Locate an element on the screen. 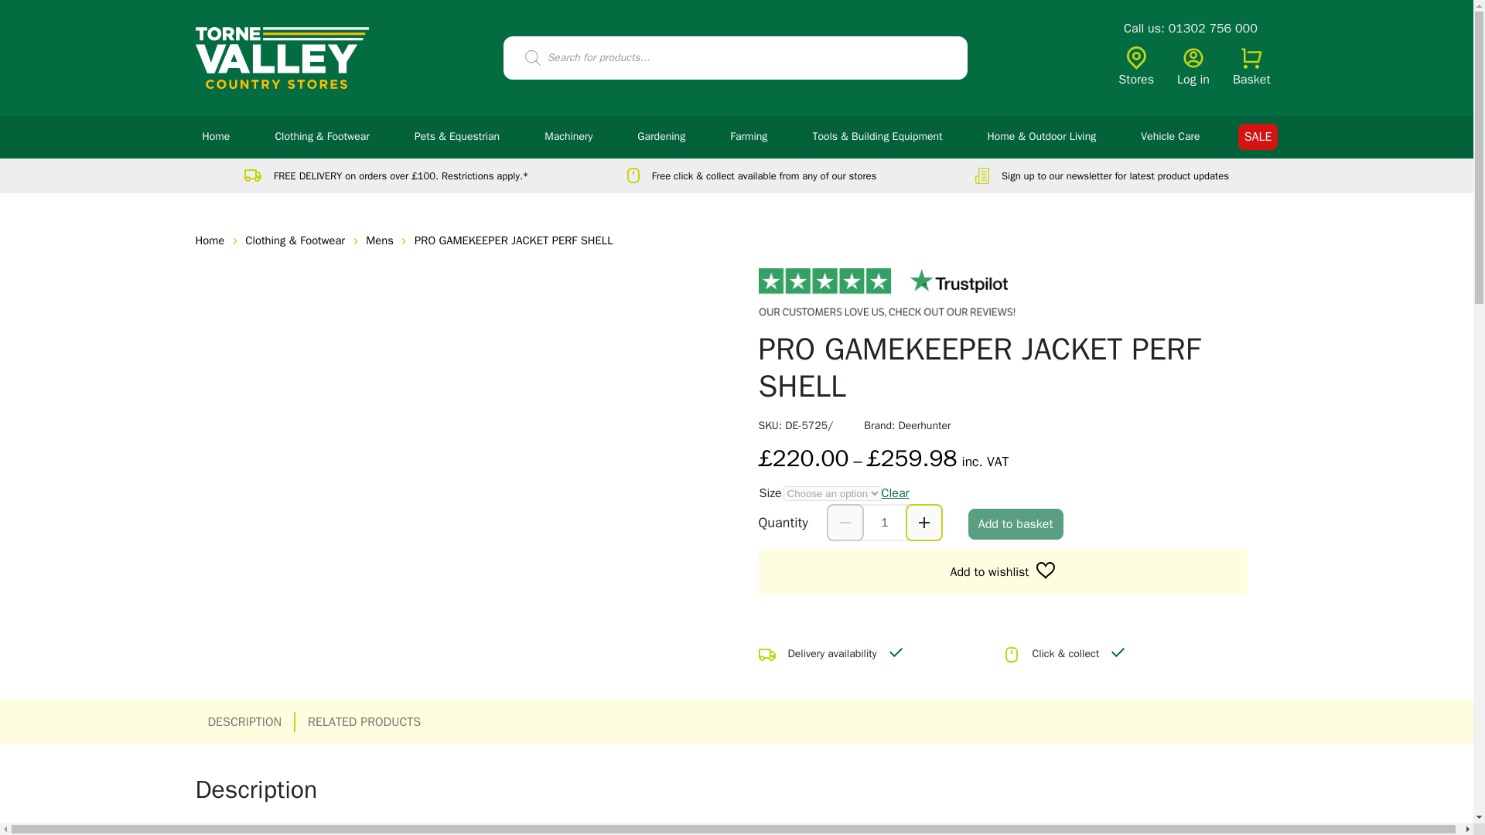 This screenshot has width=1485, height=835. Sign up to our newsletter for latest product updates is located at coordinates (1102, 176).